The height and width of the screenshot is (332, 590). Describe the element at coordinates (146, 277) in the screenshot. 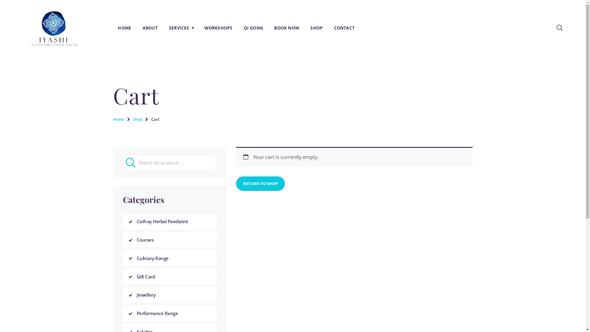

I see `Gift Card` at that location.